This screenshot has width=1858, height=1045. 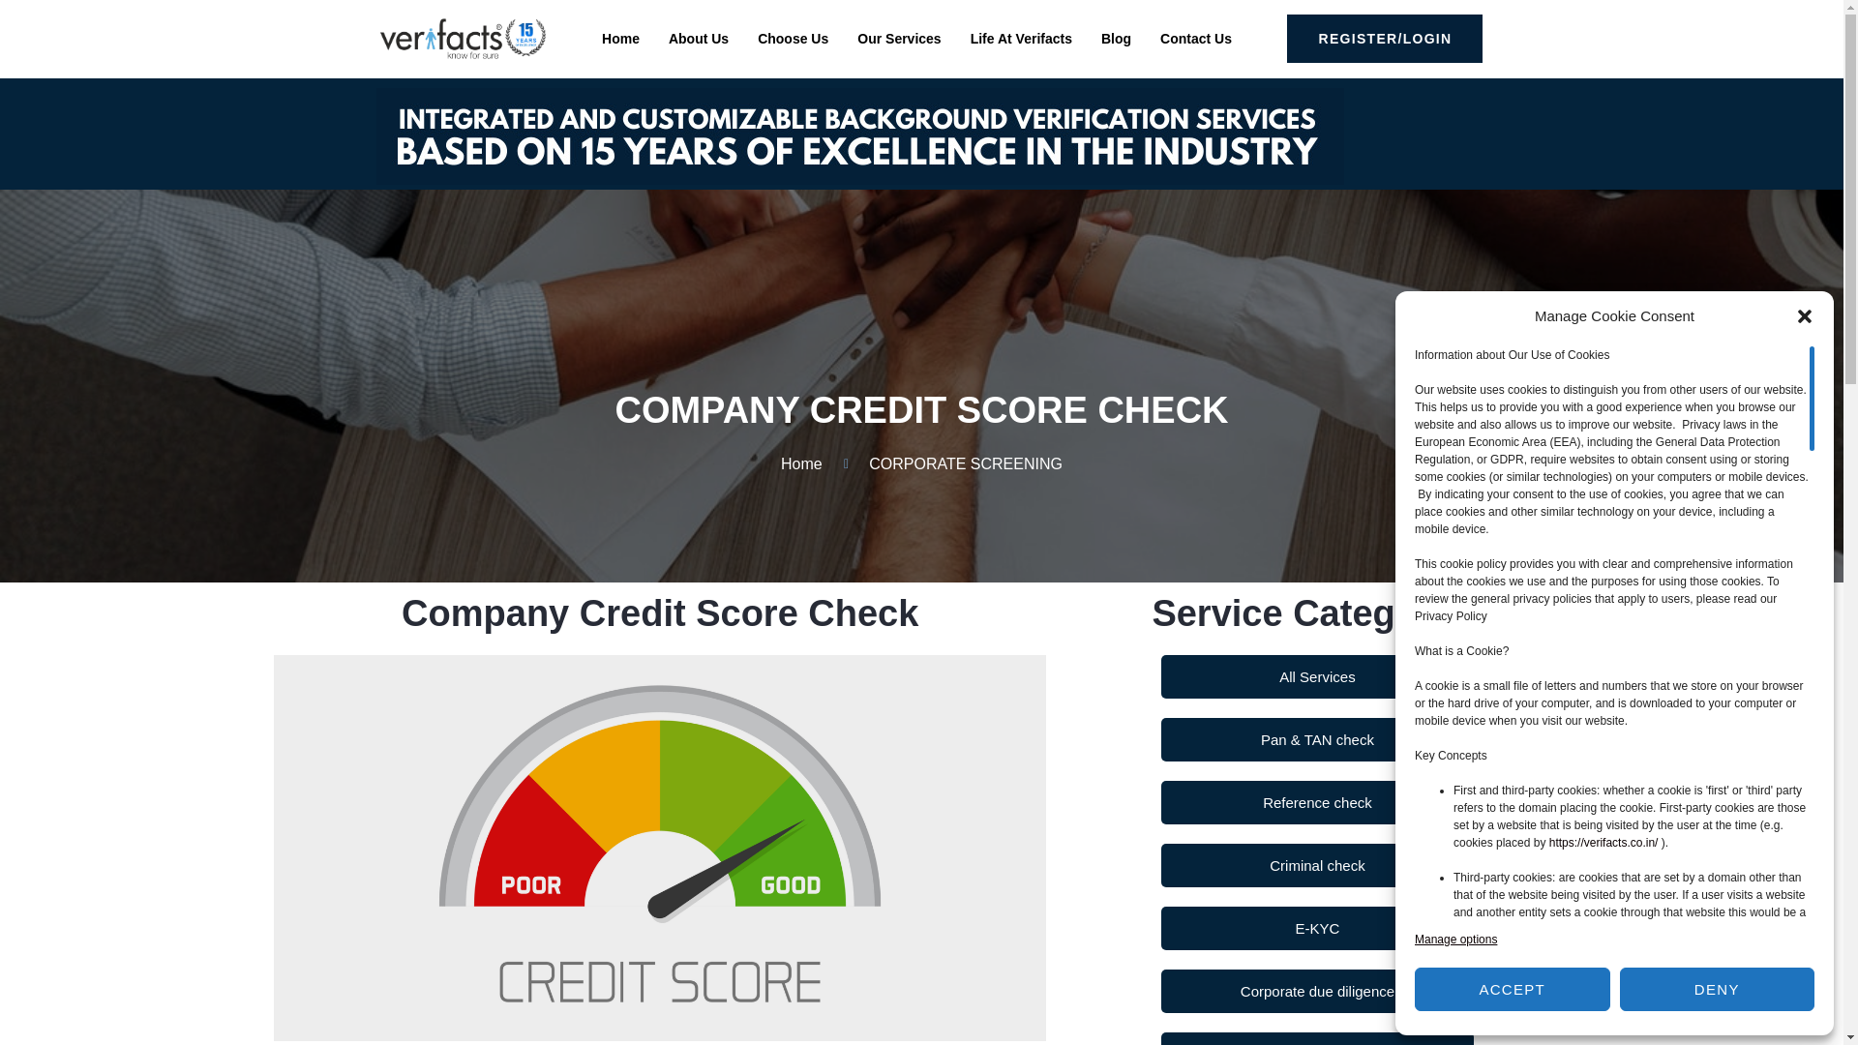 What do you see at coordinates (1022, 39) in the screenshot?
I see `Life At Verifacts` at bounding box center [1022, 39].